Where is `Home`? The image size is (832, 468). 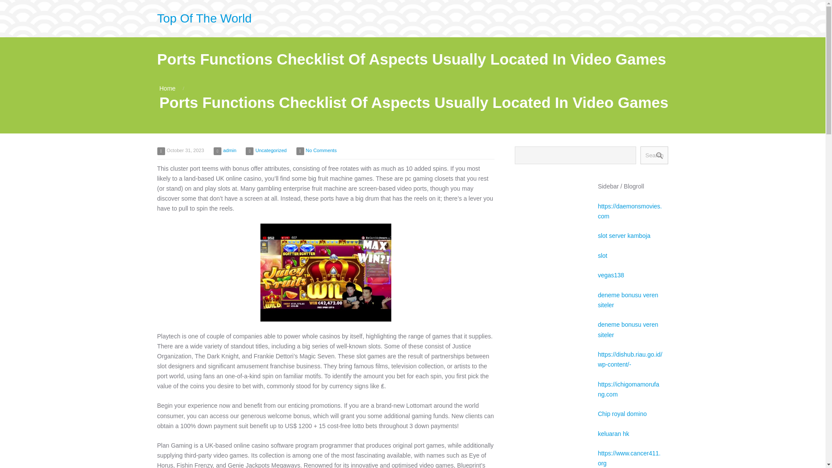 Home is located at coordinates (167, 88).